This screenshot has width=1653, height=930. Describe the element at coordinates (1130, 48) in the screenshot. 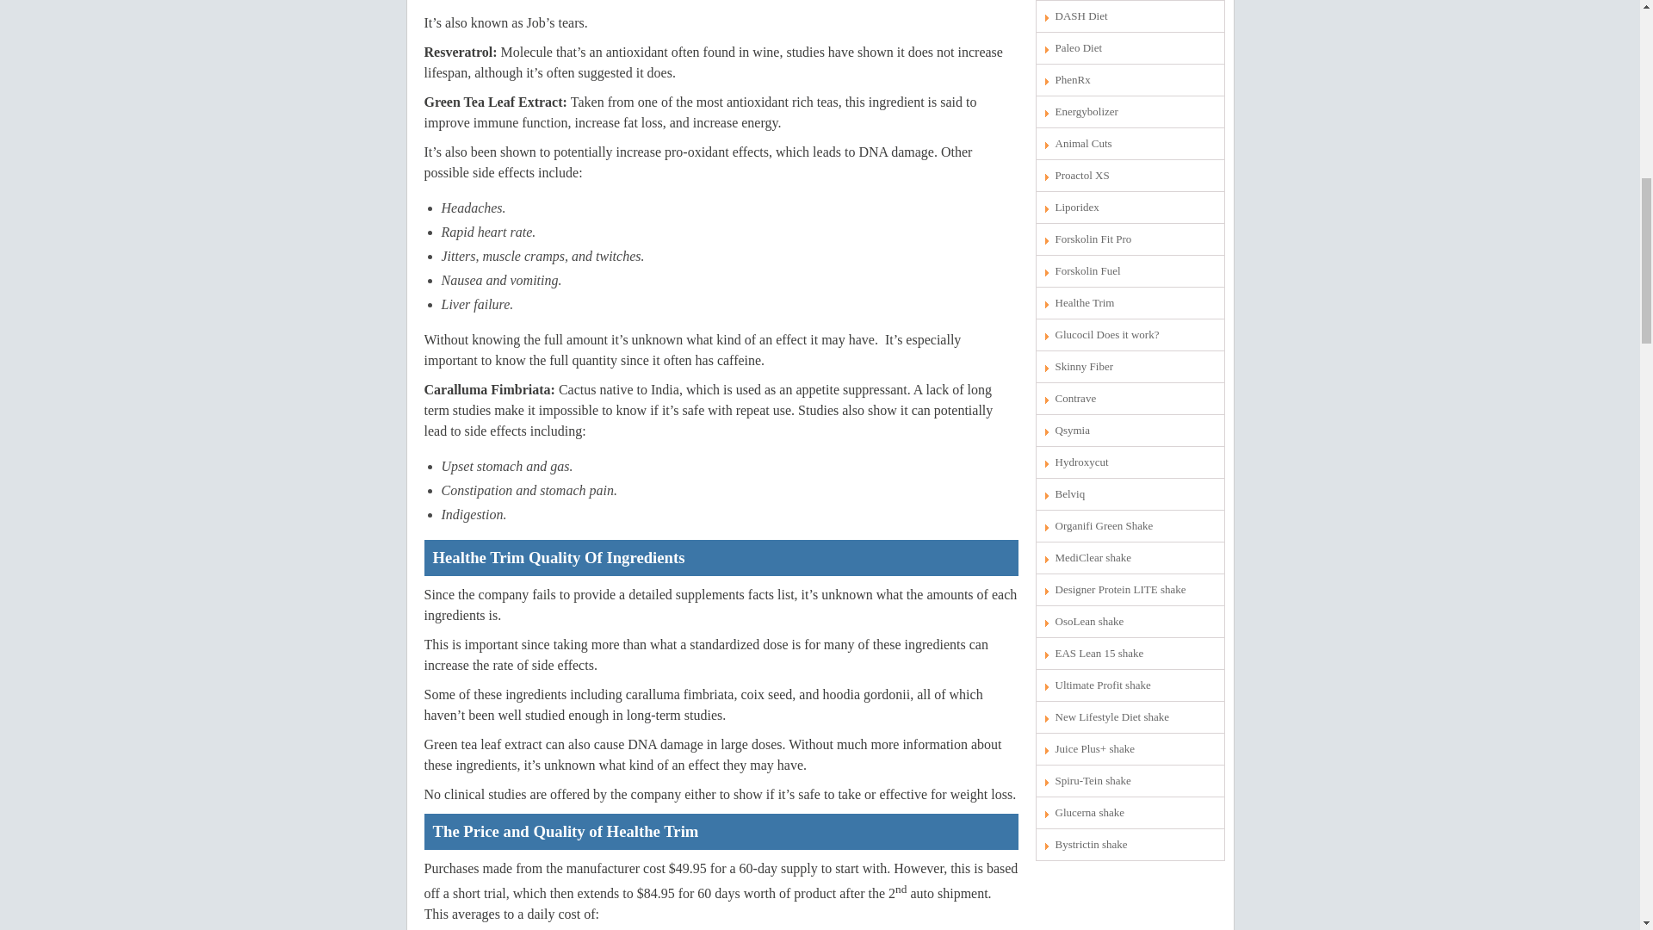

I see `Paleo Diet` at that location.